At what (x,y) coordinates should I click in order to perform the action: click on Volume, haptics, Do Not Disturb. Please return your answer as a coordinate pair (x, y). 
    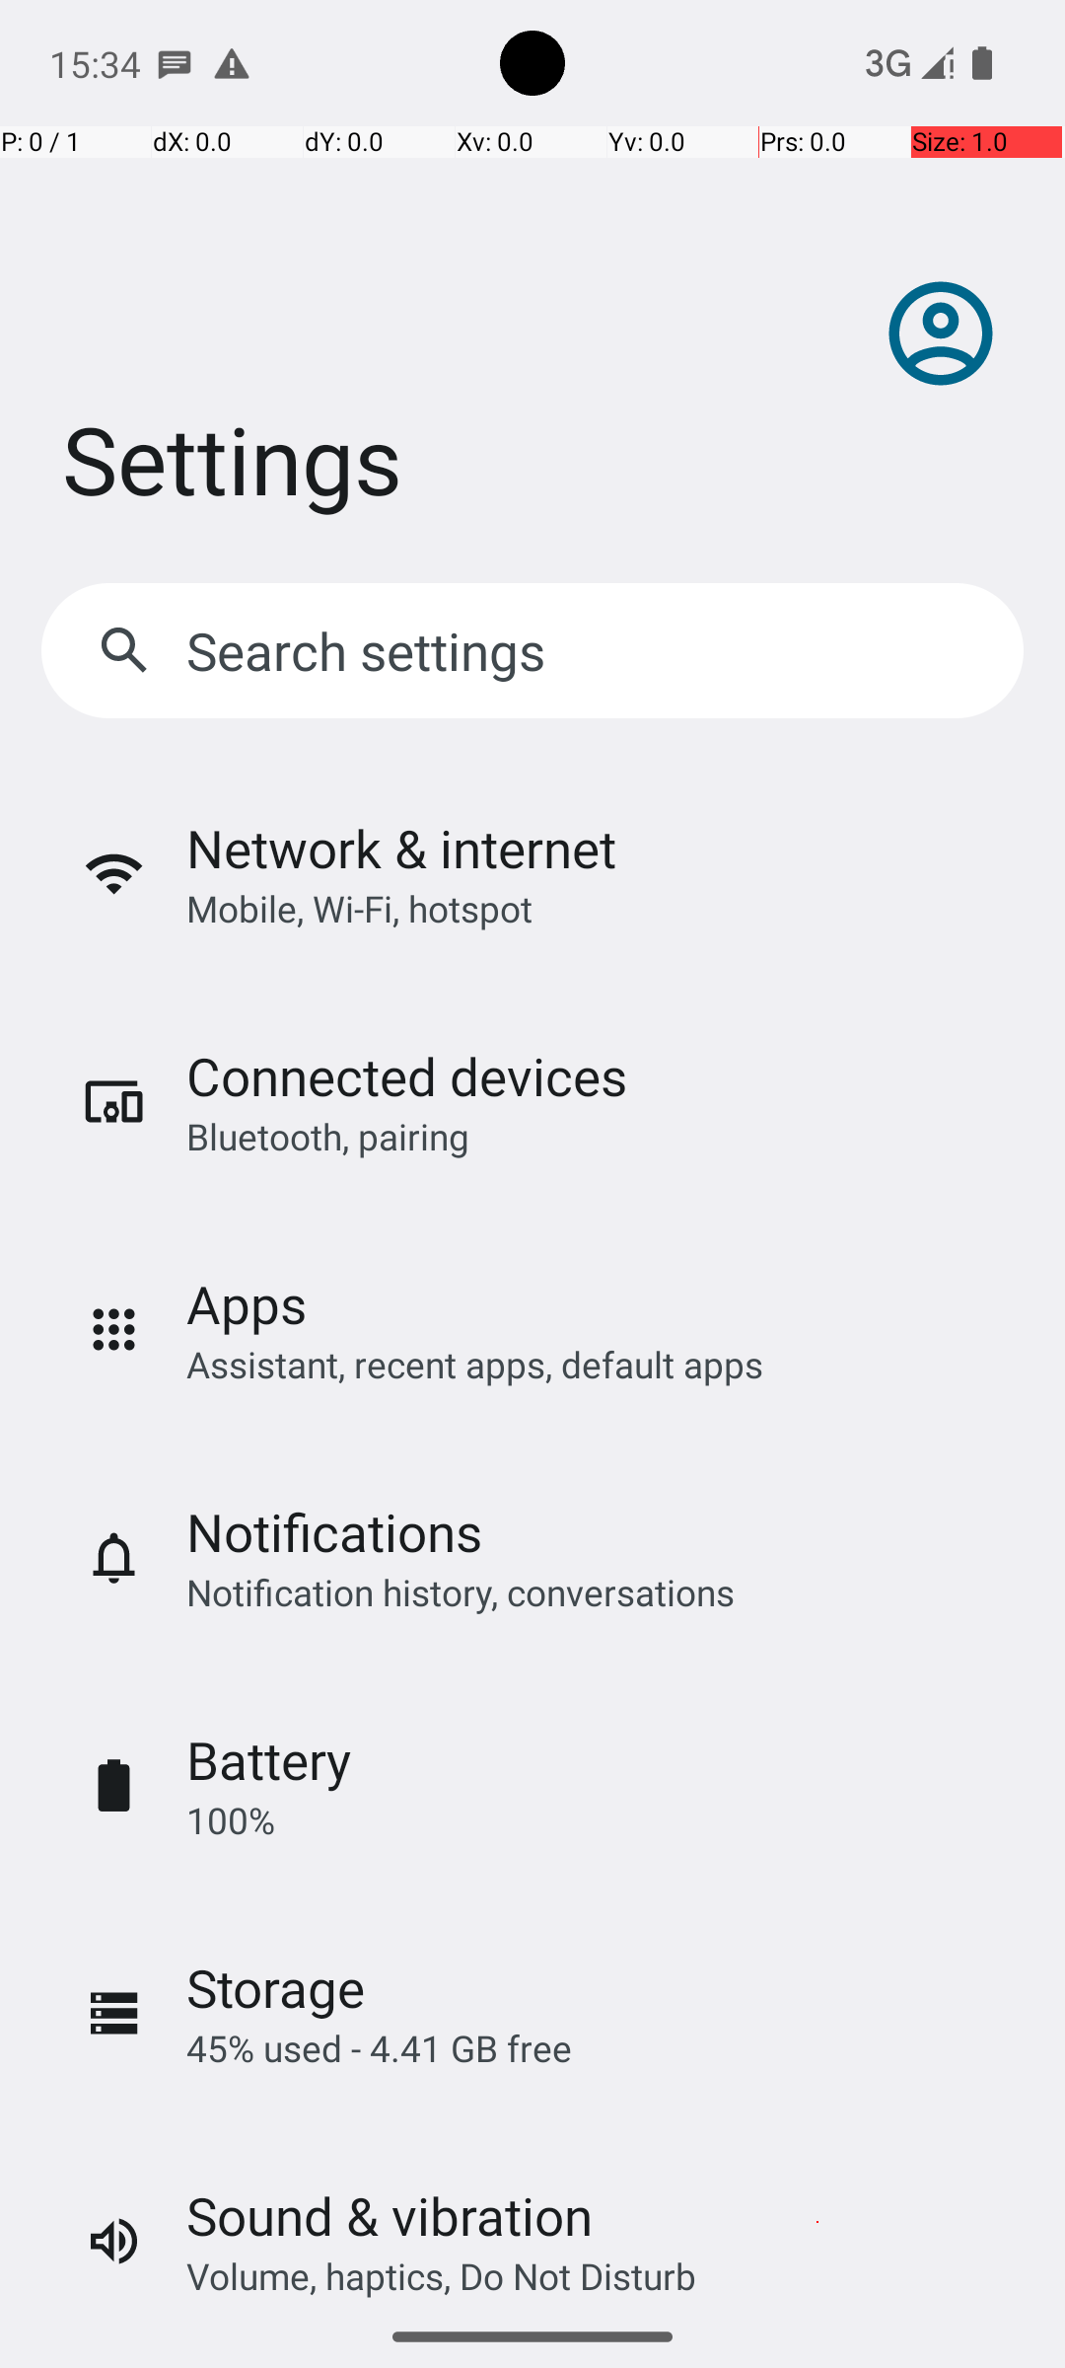
    Looking at the image, I should click on (442, 2275).